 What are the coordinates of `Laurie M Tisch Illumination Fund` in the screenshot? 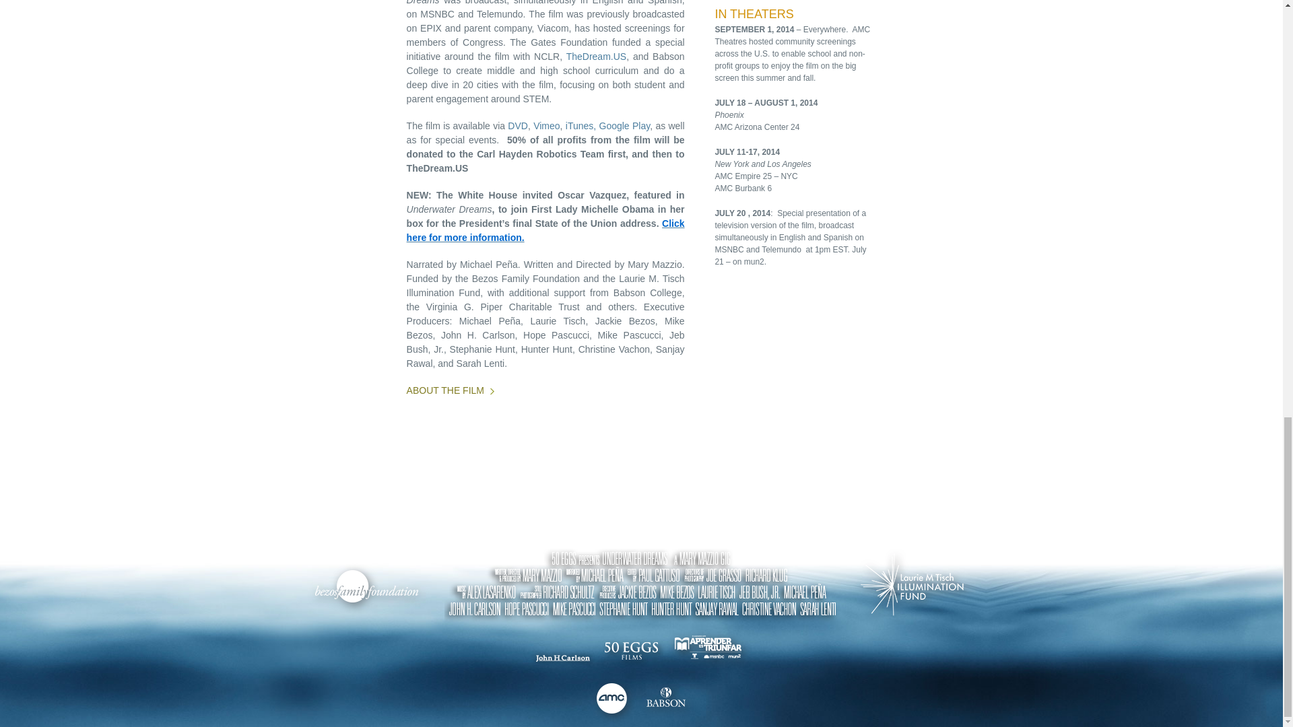 It's located at (369, 587).